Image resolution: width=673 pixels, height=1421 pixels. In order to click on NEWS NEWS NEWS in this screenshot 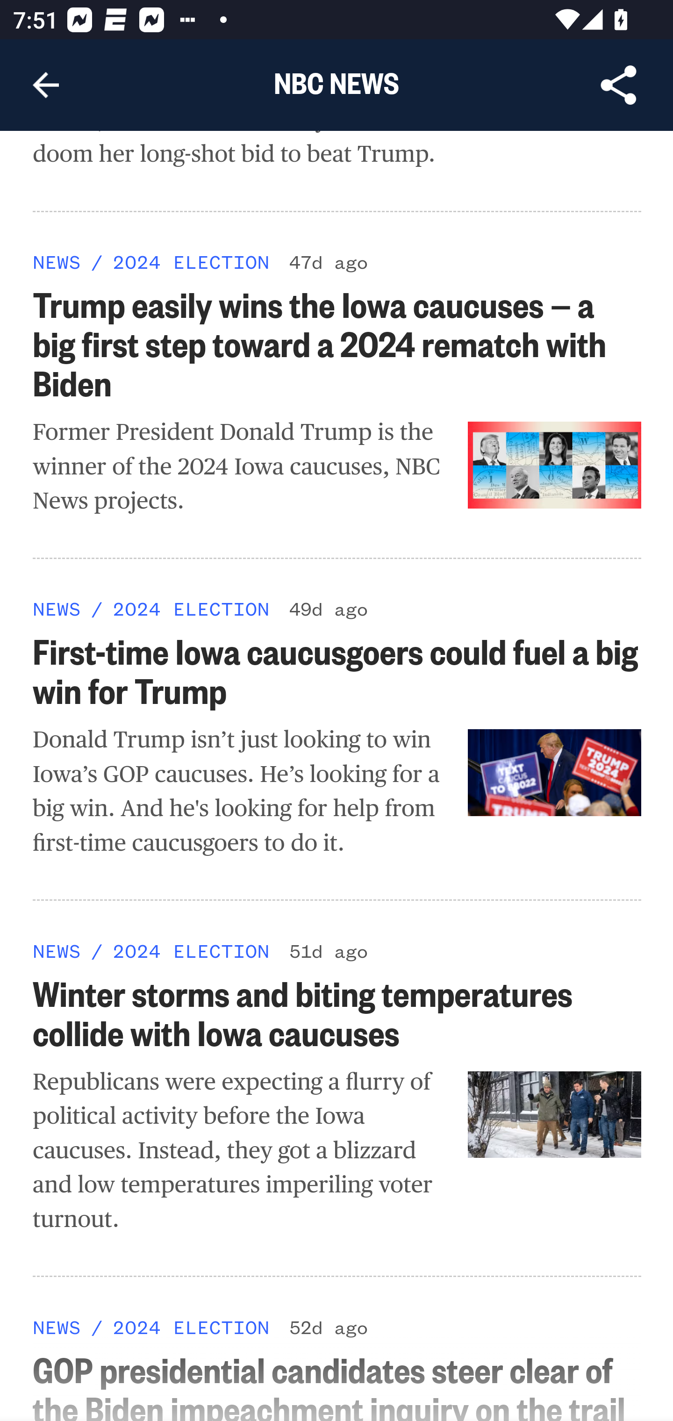, I will do `click(57, 608)`.